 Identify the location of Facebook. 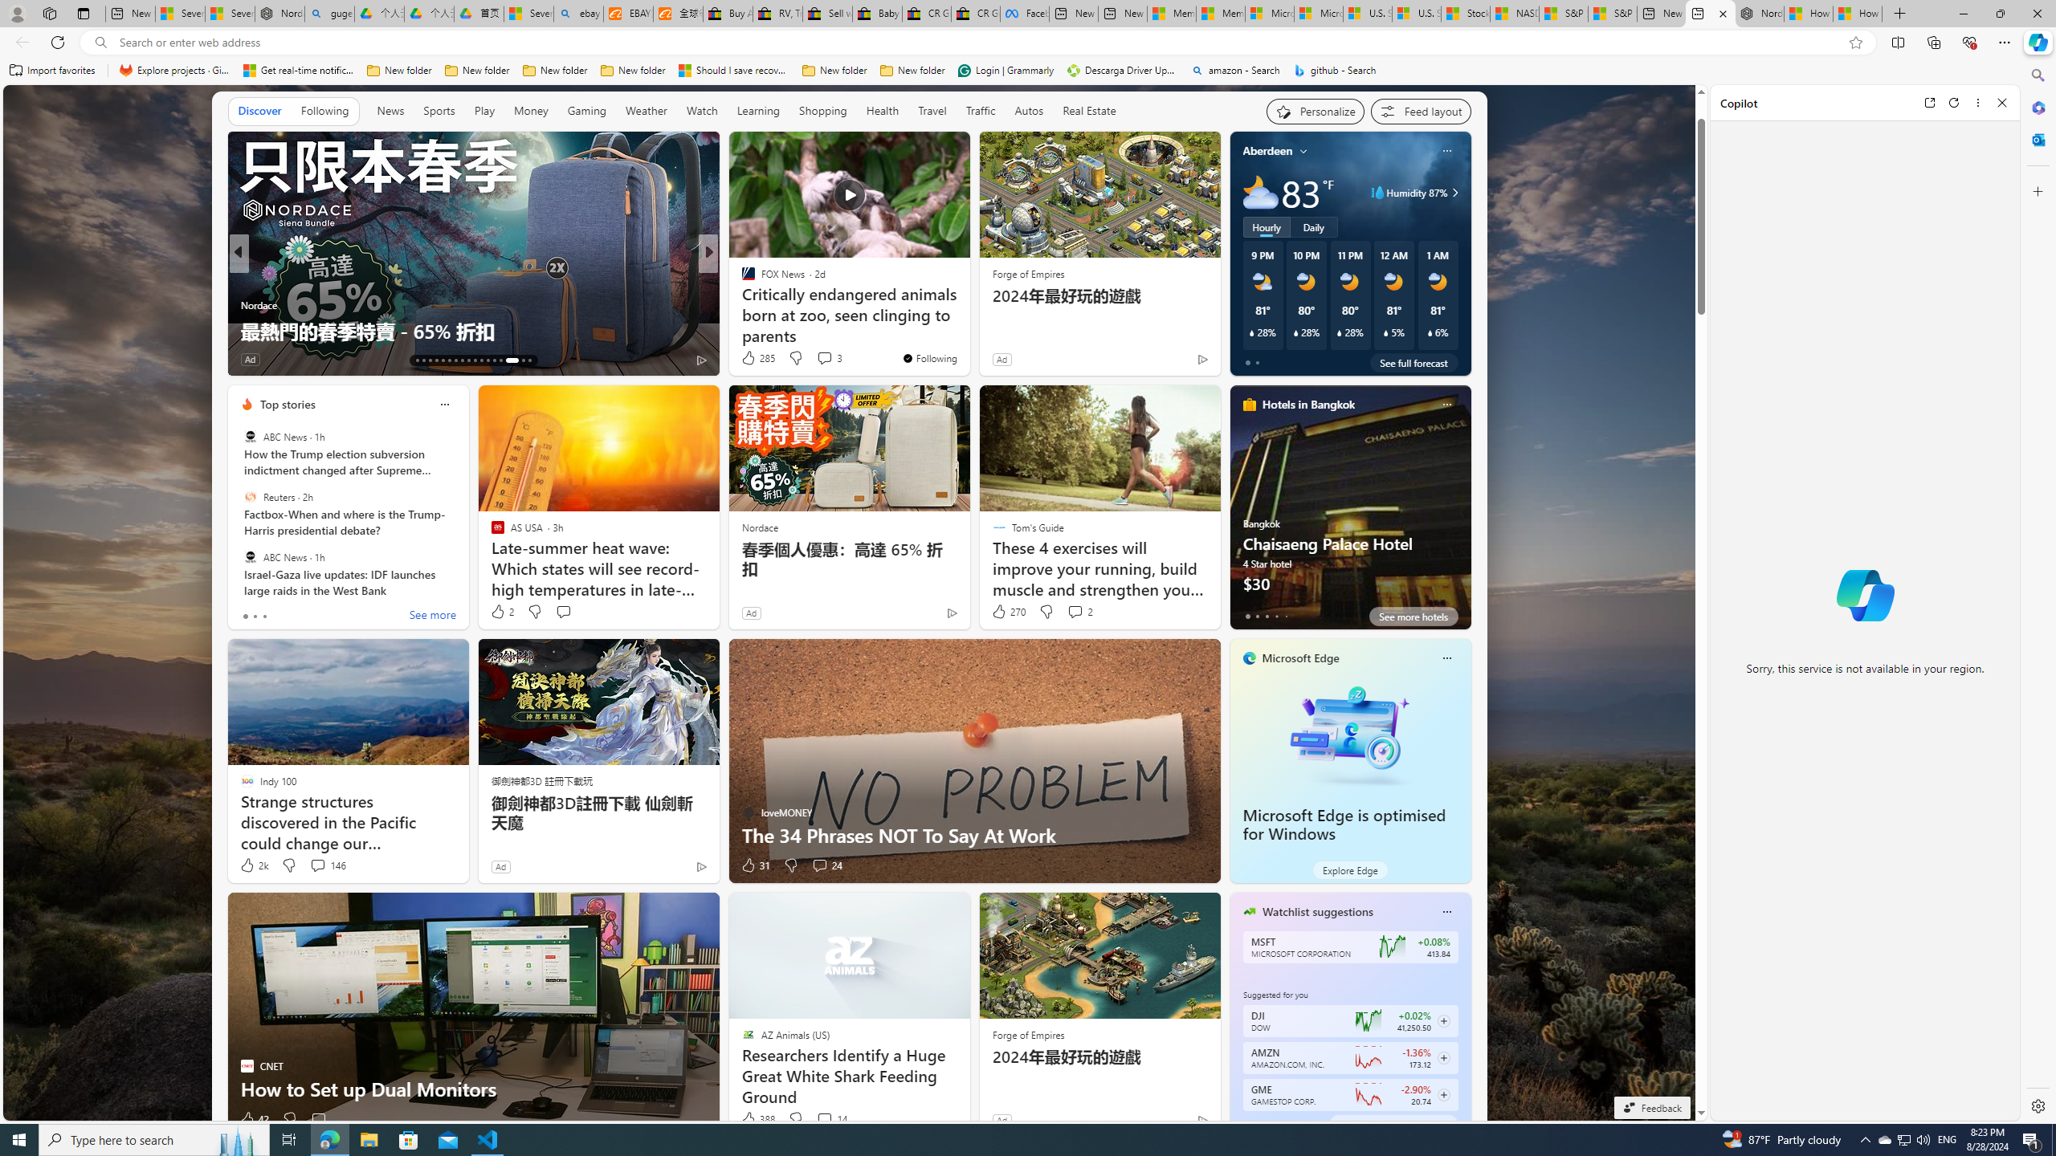
(1025, 14).